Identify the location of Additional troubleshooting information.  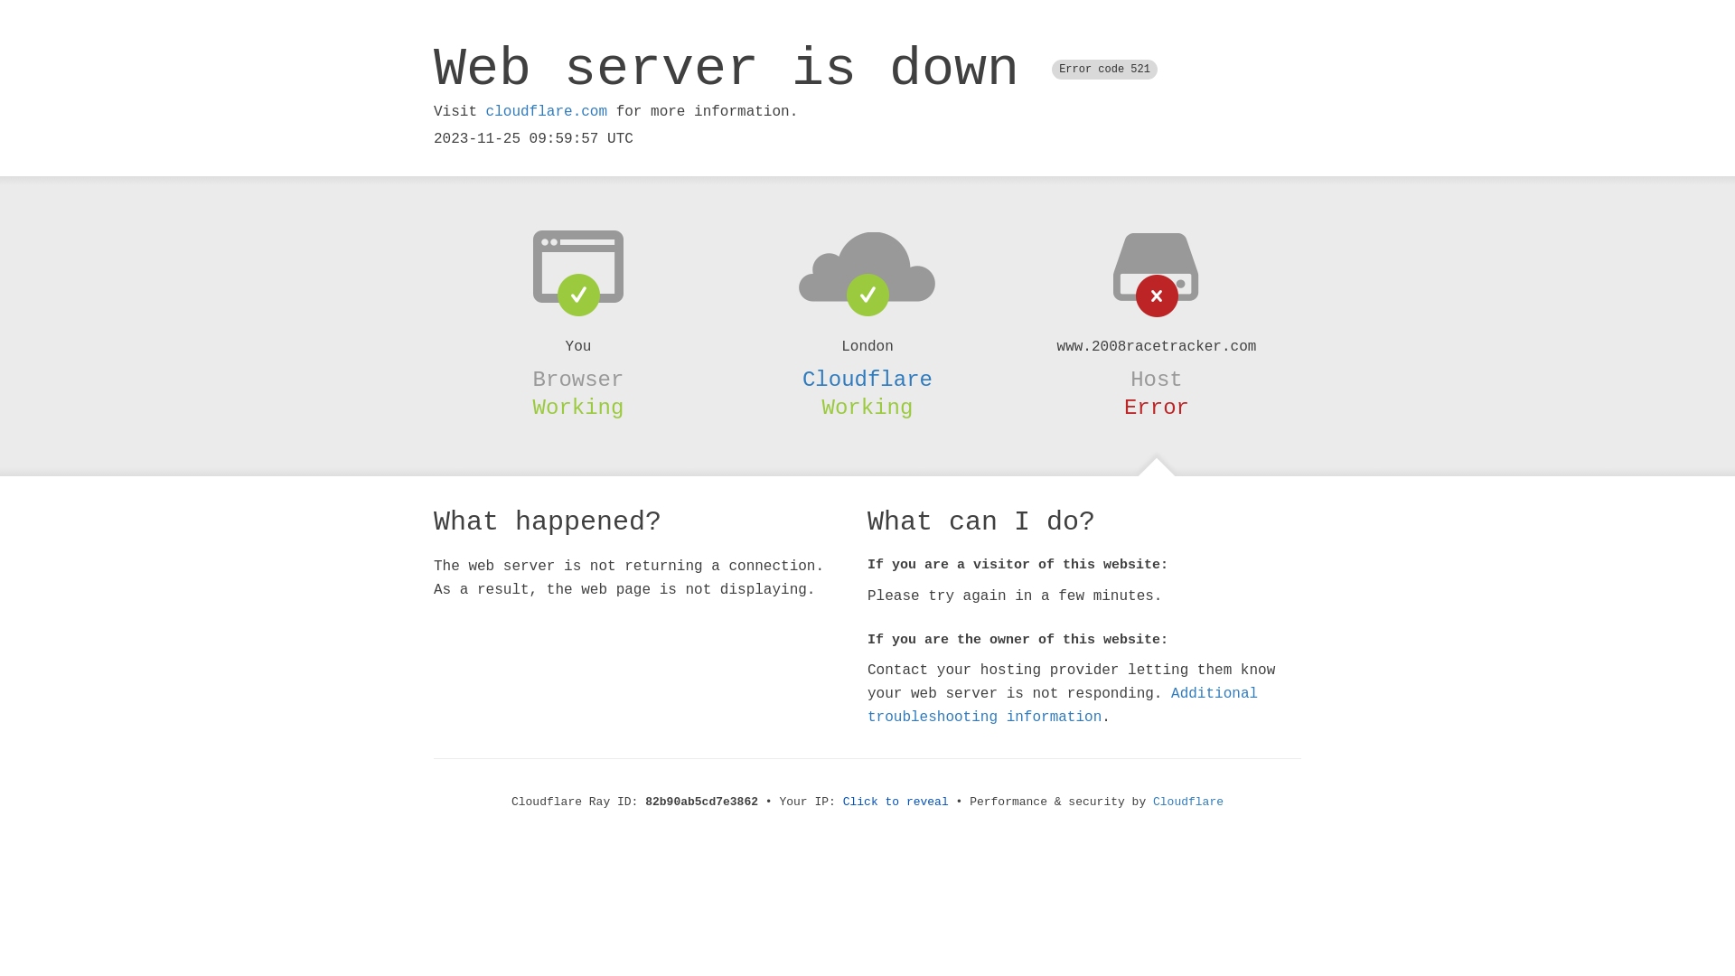
(1063, 705).